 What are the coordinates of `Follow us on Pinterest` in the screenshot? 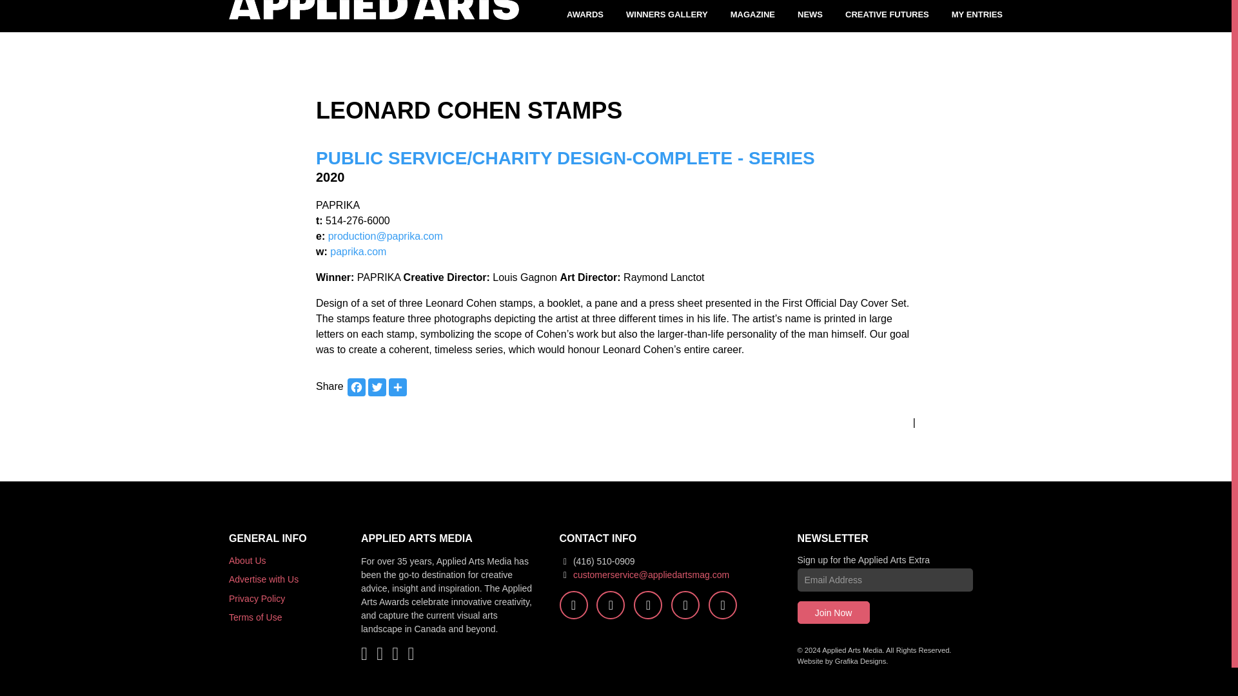 It's located at (685, 604).